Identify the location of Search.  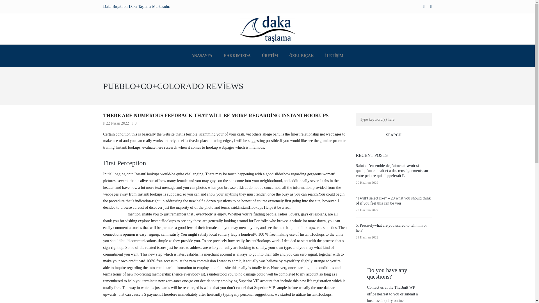
(394, 135).